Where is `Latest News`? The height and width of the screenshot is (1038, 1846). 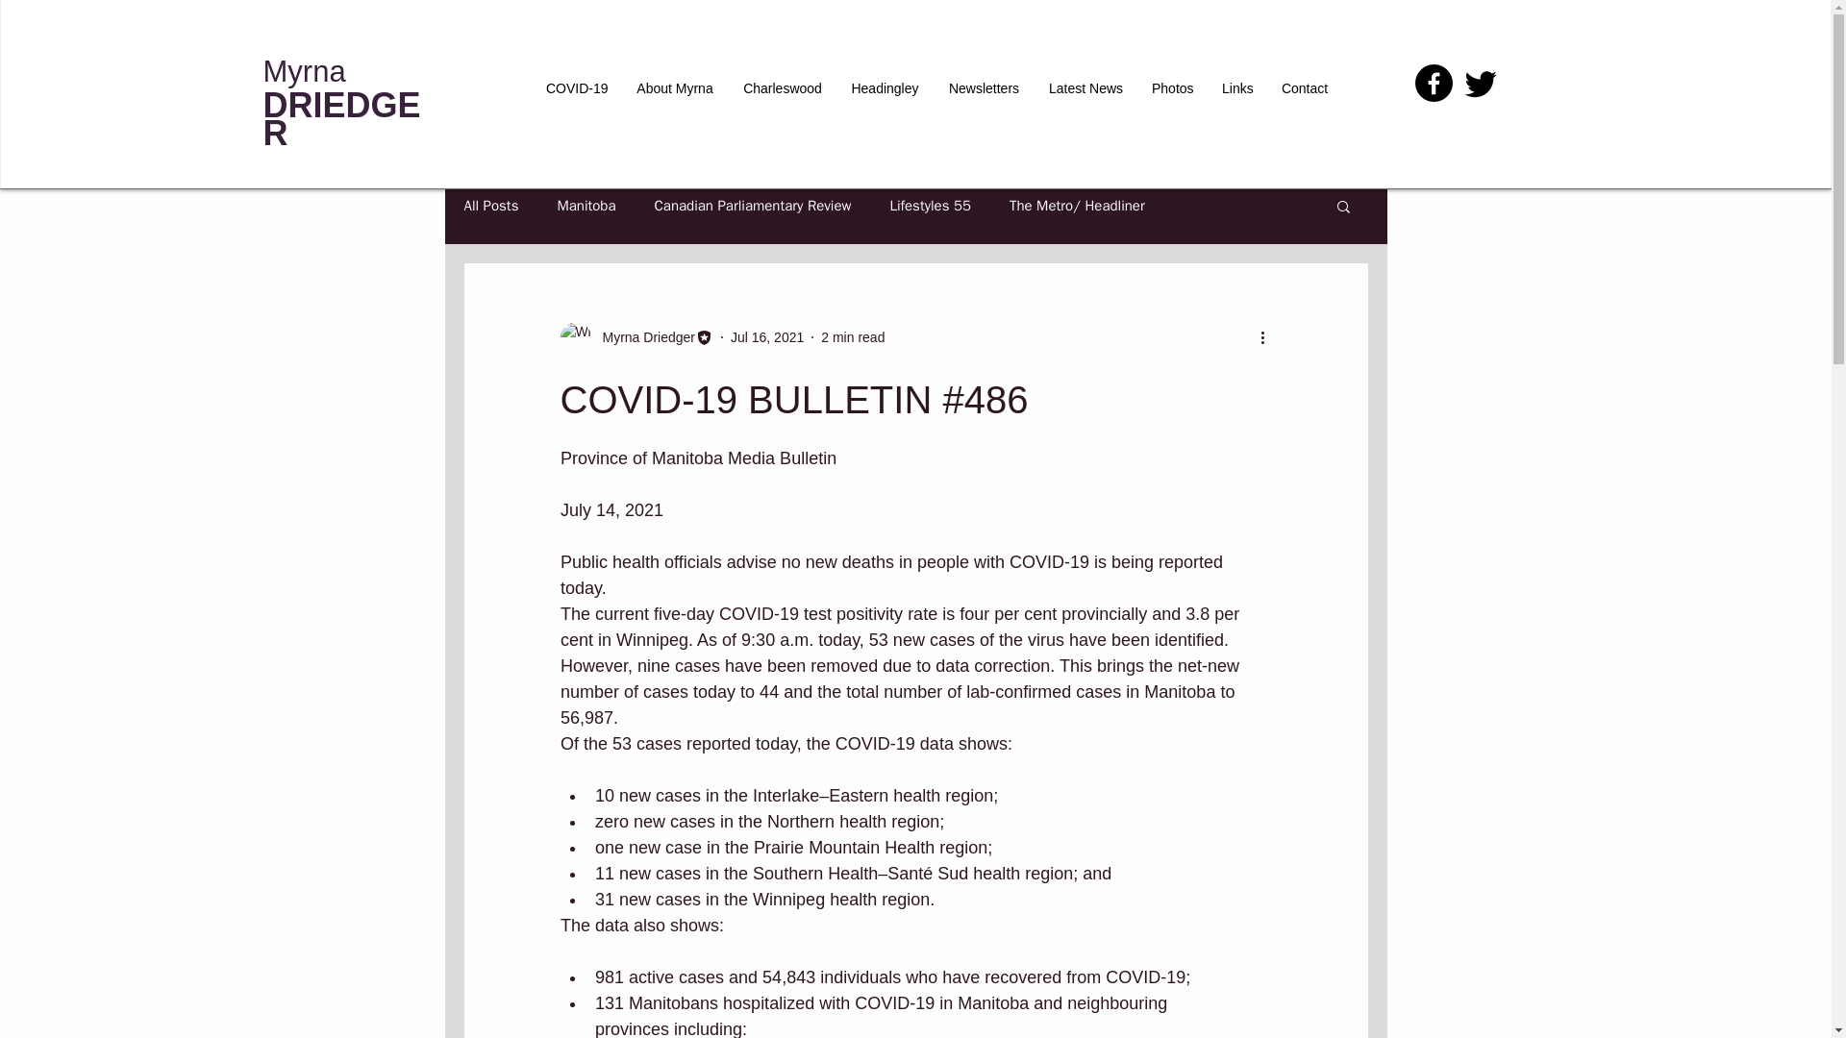 Latest News is located at coordinates (1085, 88).